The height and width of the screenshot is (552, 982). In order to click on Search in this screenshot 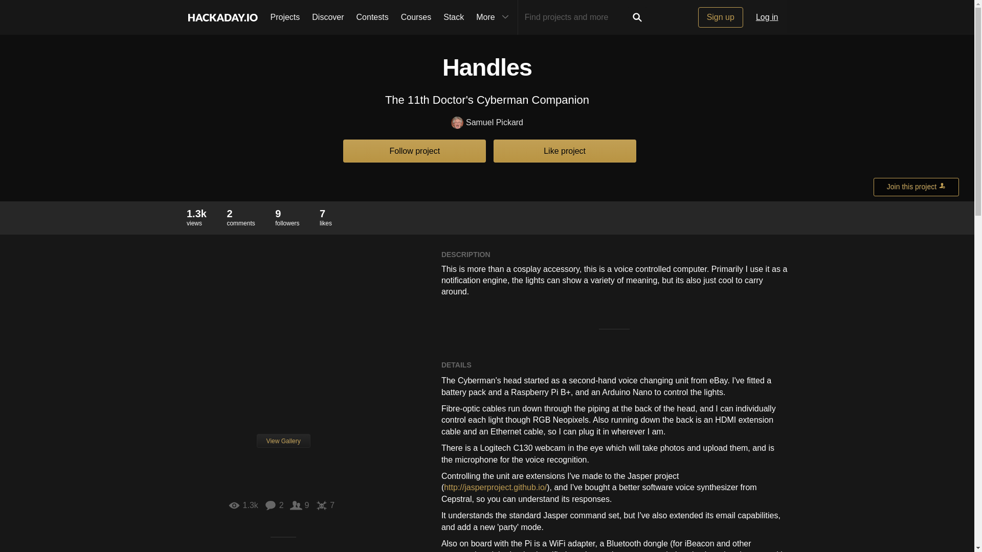, I will do `click(637, 17)`.